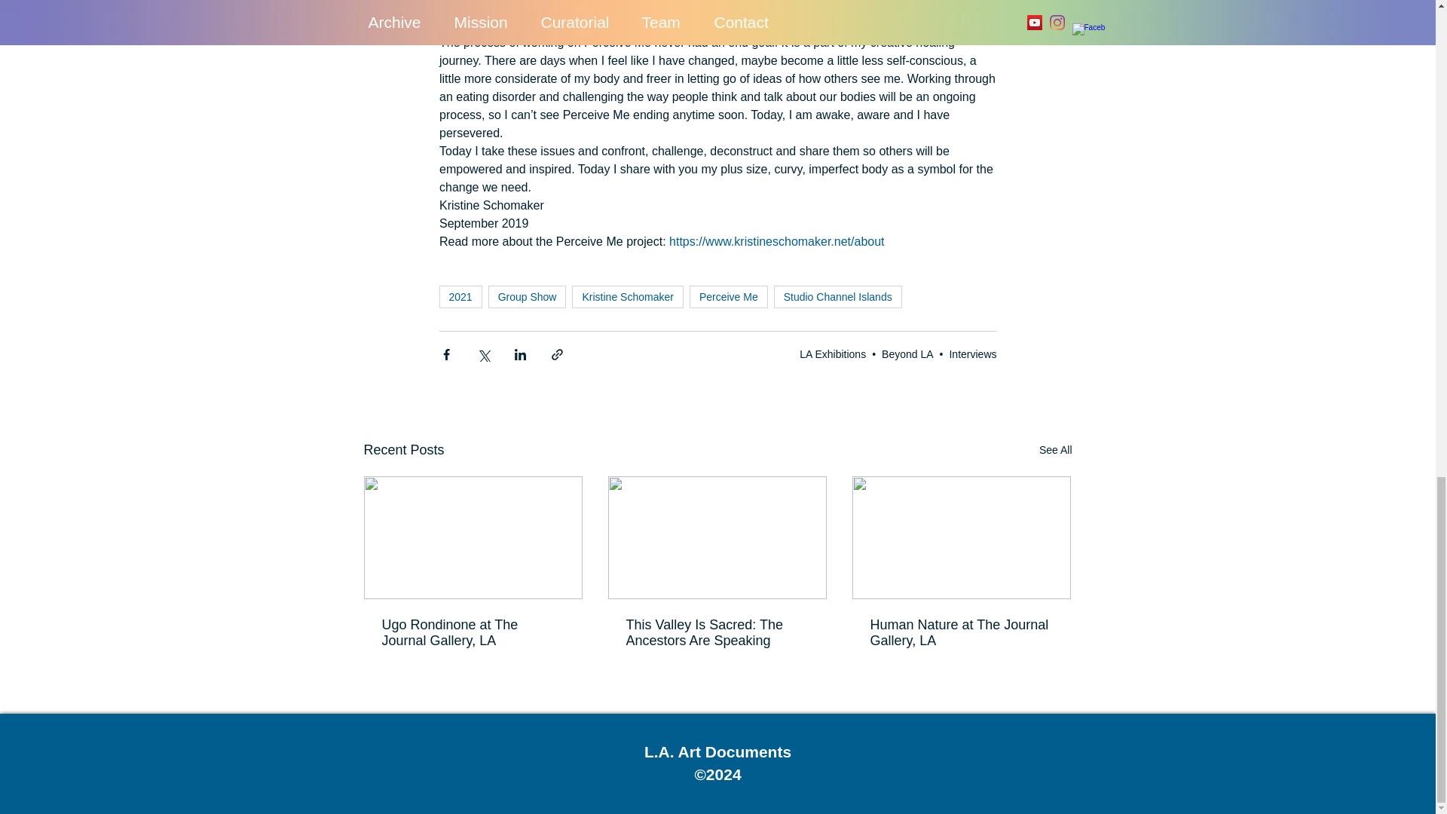 This screenshot has height=814, width=1447. What do you see at coordinates (528, 297) in the screenshot?
I see `Group Show` at bounding box center [528, 297].